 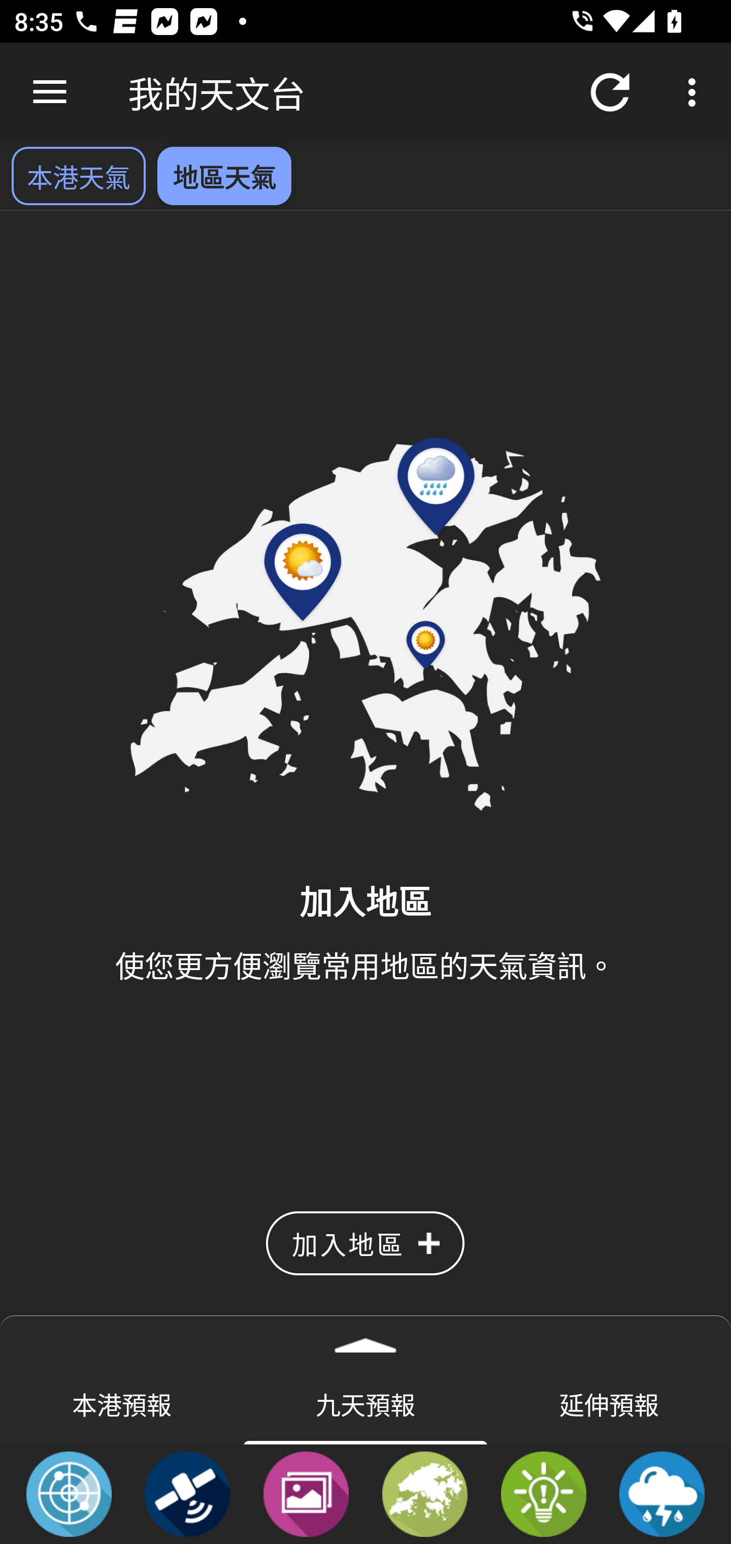 I want to click on 分區天氣, so click(x=425, y=1493).